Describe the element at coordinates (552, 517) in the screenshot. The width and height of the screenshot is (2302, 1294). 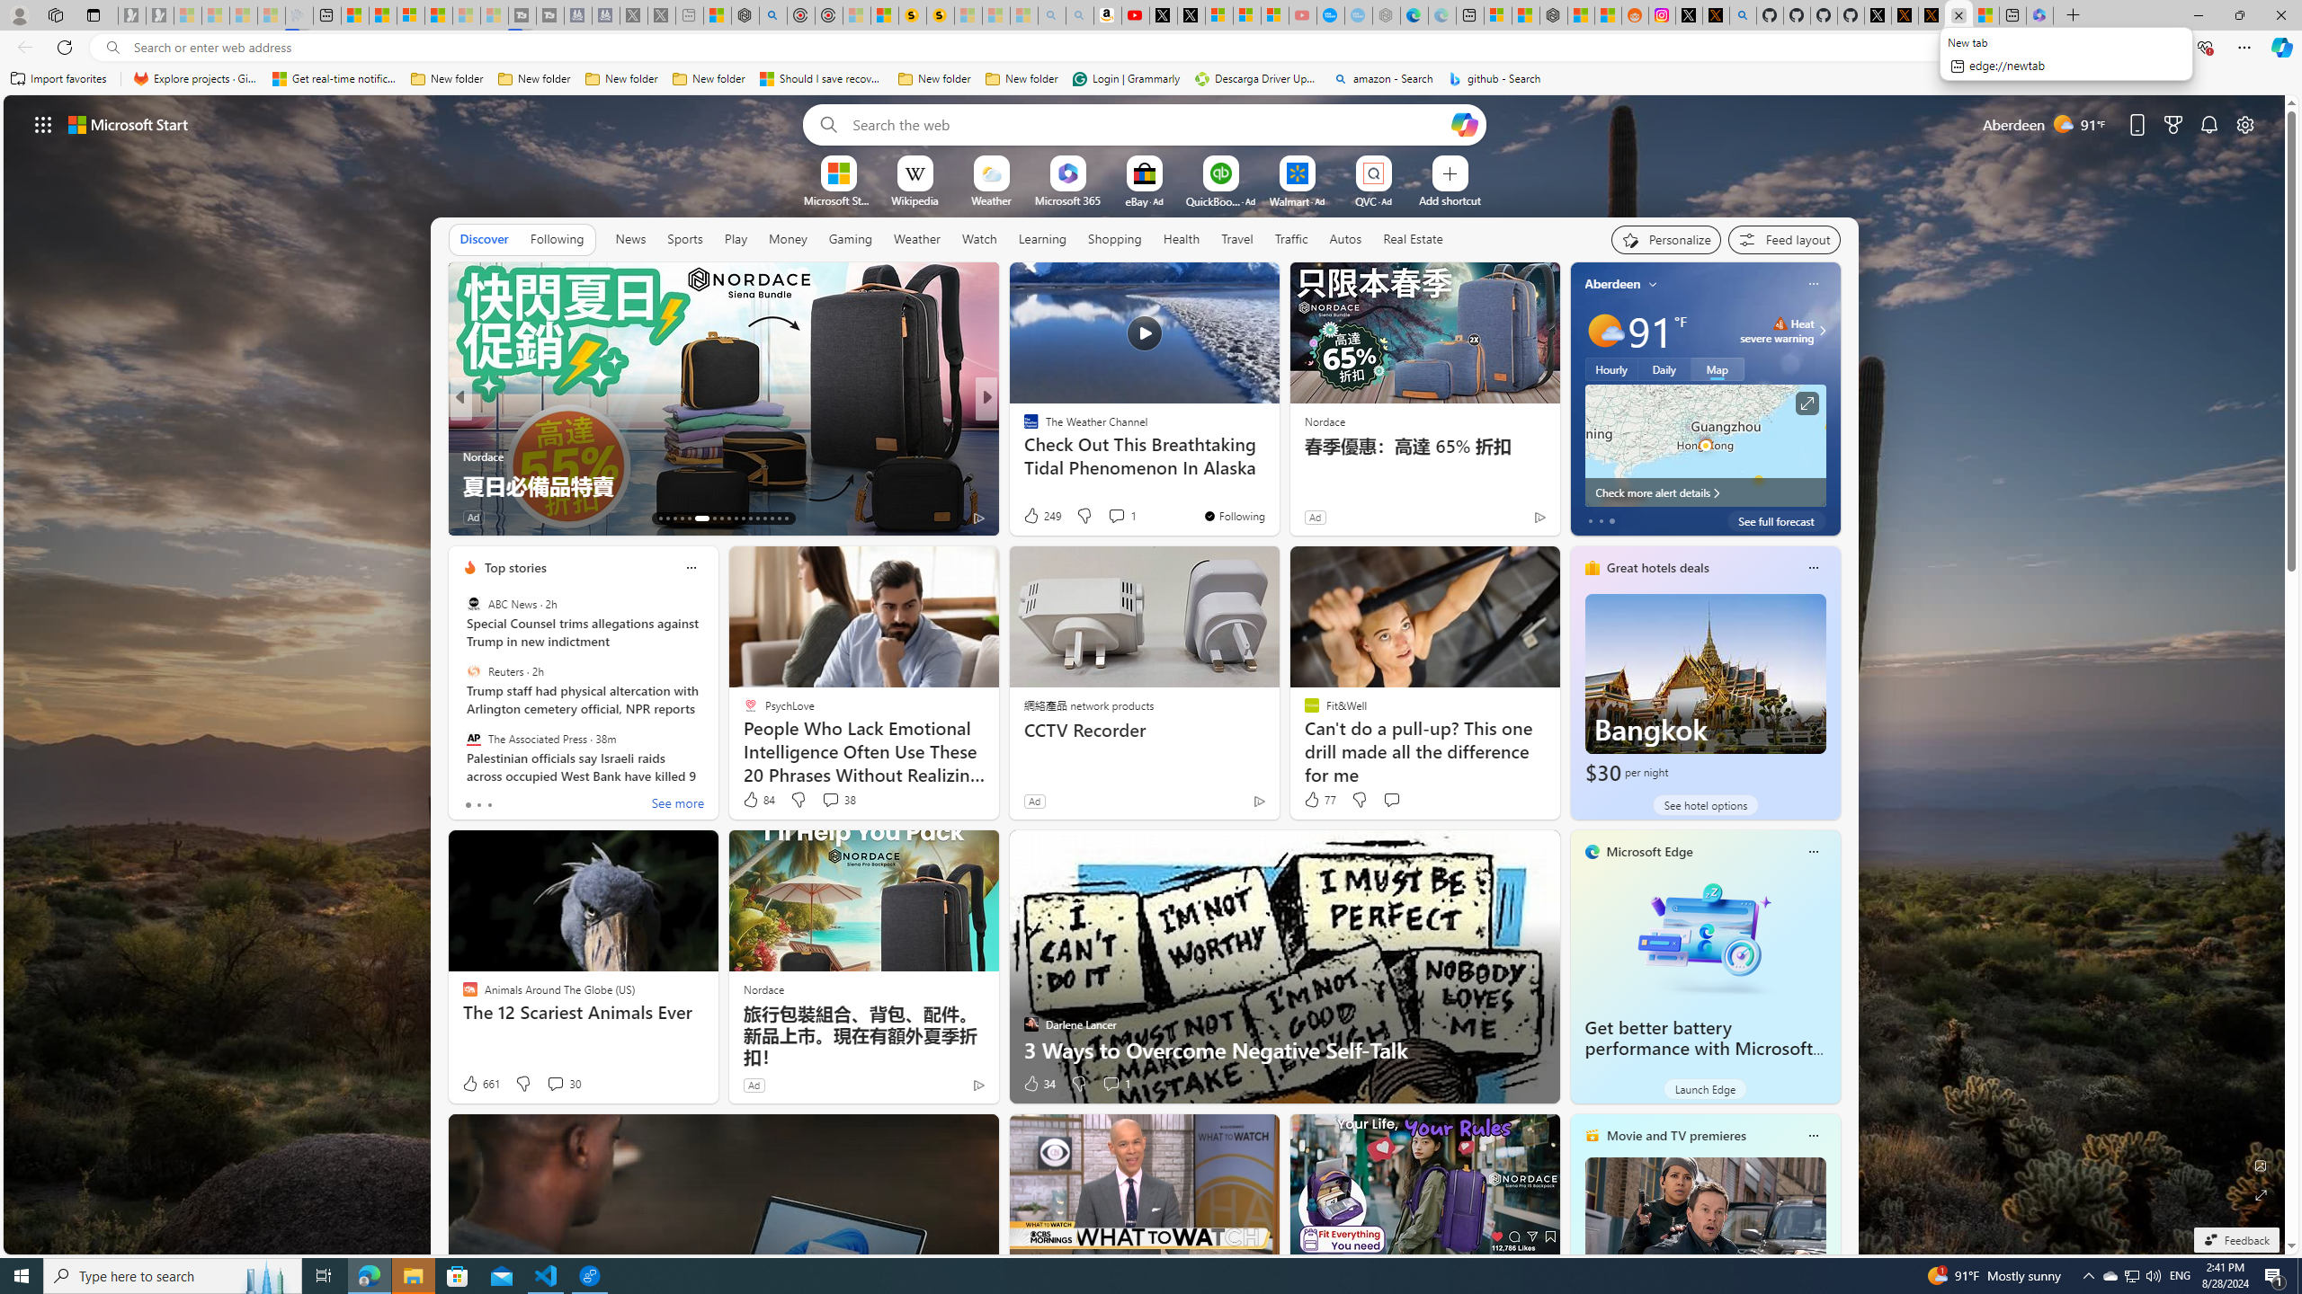
I see `View comments 8 Comment` at that location.